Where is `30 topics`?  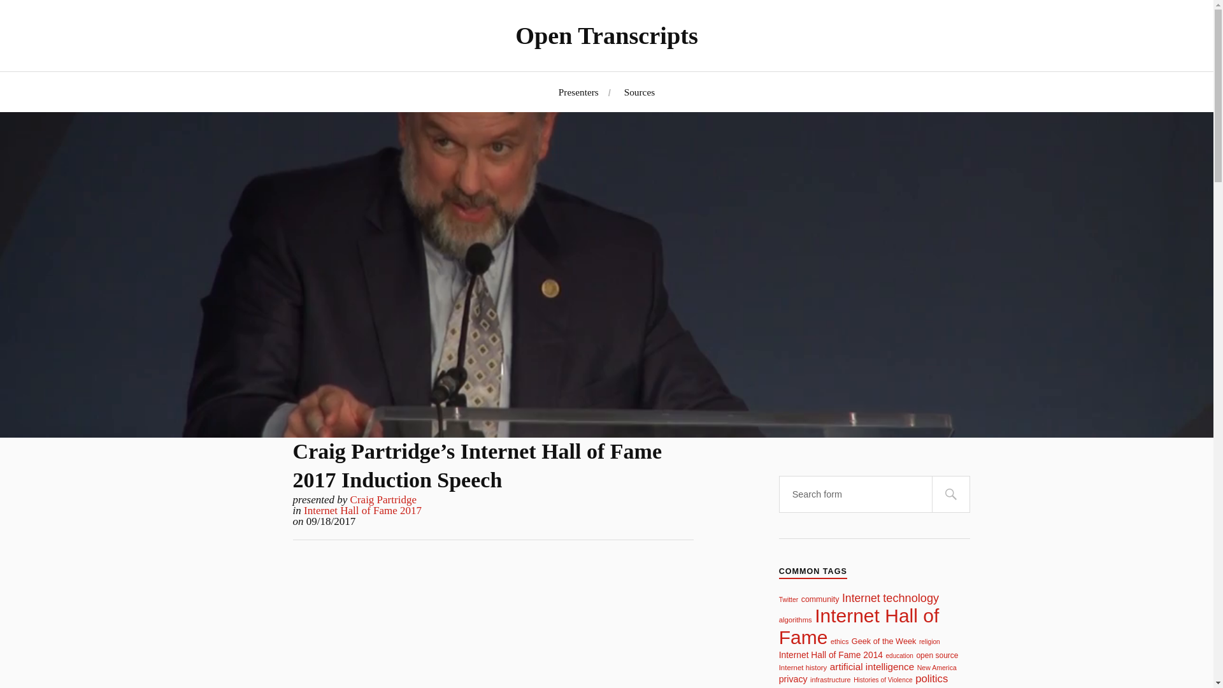 30 topics is located at coordinates (899, 655).